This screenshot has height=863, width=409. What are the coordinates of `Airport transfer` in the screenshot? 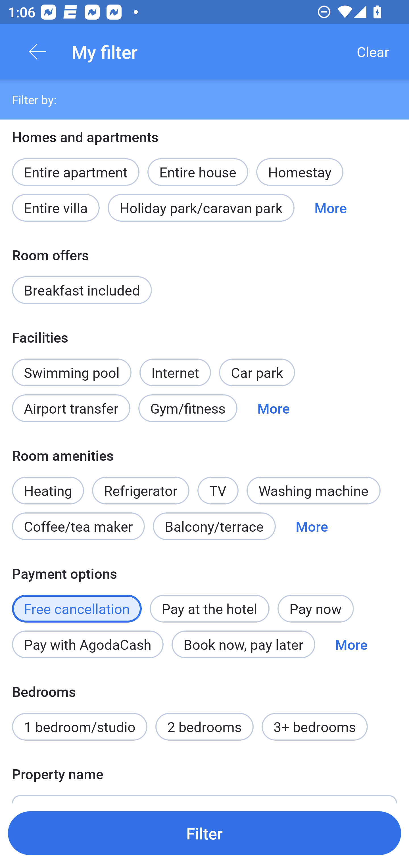 It's located at (71, 408).